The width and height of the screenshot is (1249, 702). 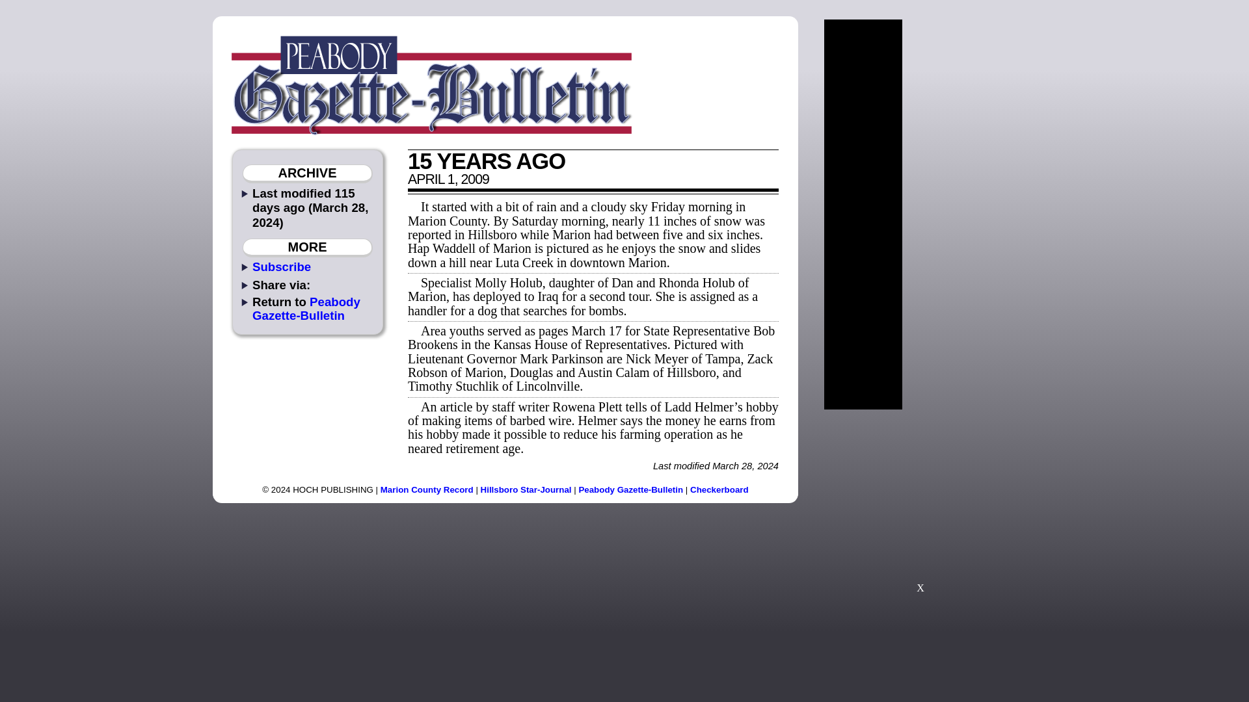 What do you see at coordinates (306, 308) in the screenshot?
I see `Peabody Gazette-Bulletin` at bounding box center [306, 308].